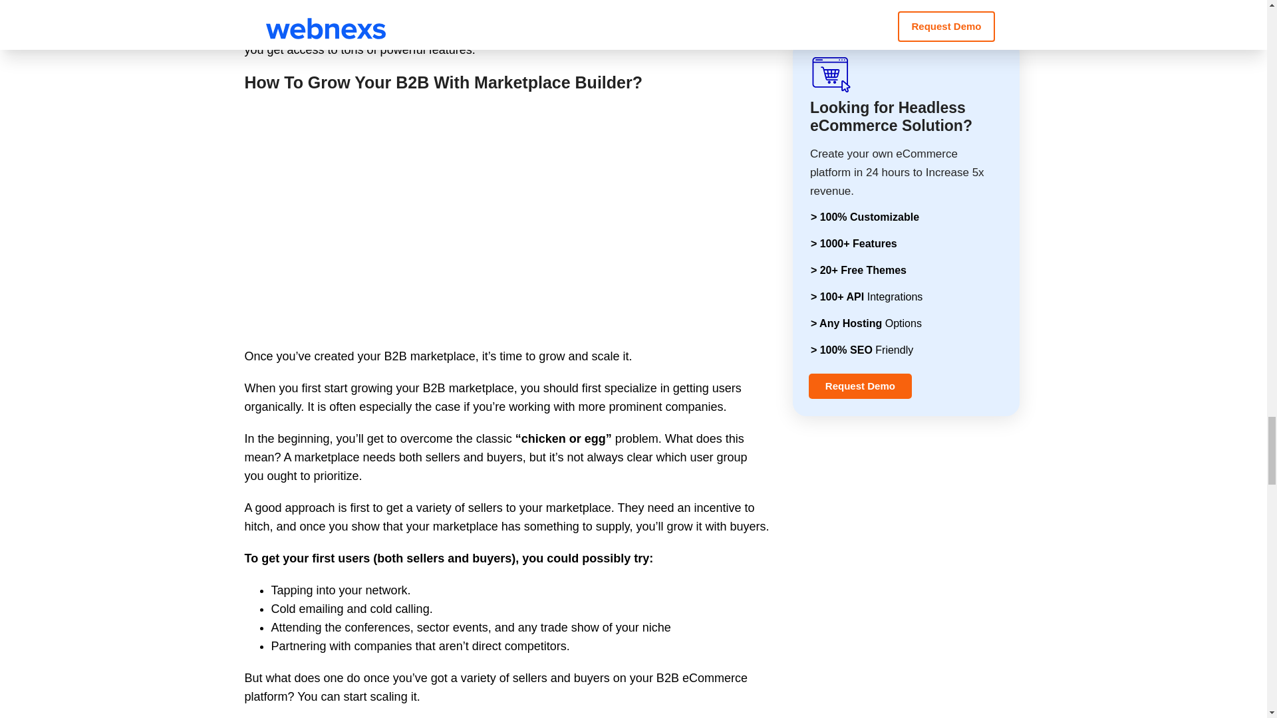 The height and width of the screenshot is (718, 1277). I want to click on B2B marketplace builder., so click(458, 31).